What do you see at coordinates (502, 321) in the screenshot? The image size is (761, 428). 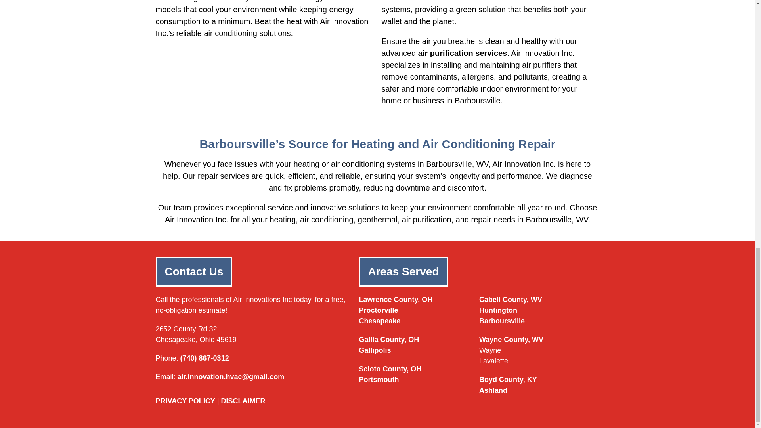 I see `Barboursville` at bounding box center [502, 321].